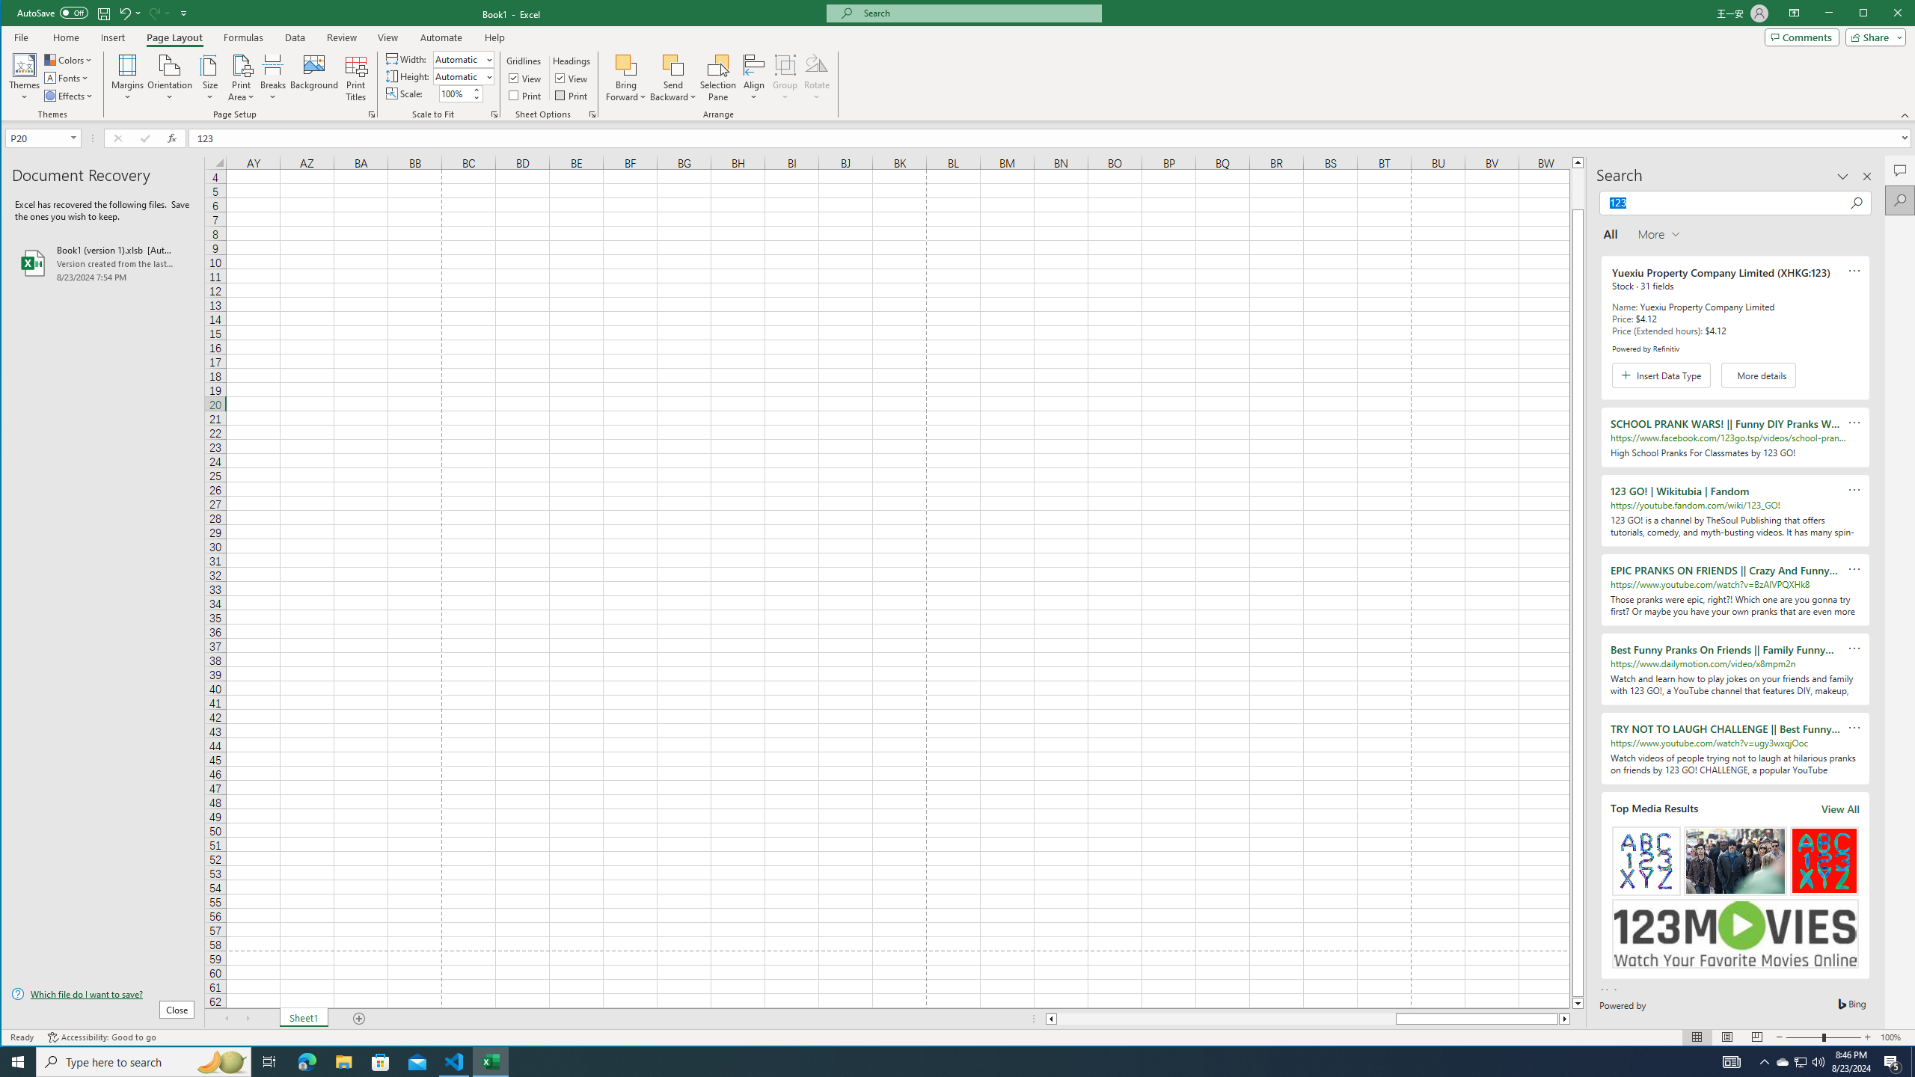  What do you see at coordinates (221, 1062) in the screenshot?
I see `Search highlights icon opens search home window` at bounding box center [221, 1062].